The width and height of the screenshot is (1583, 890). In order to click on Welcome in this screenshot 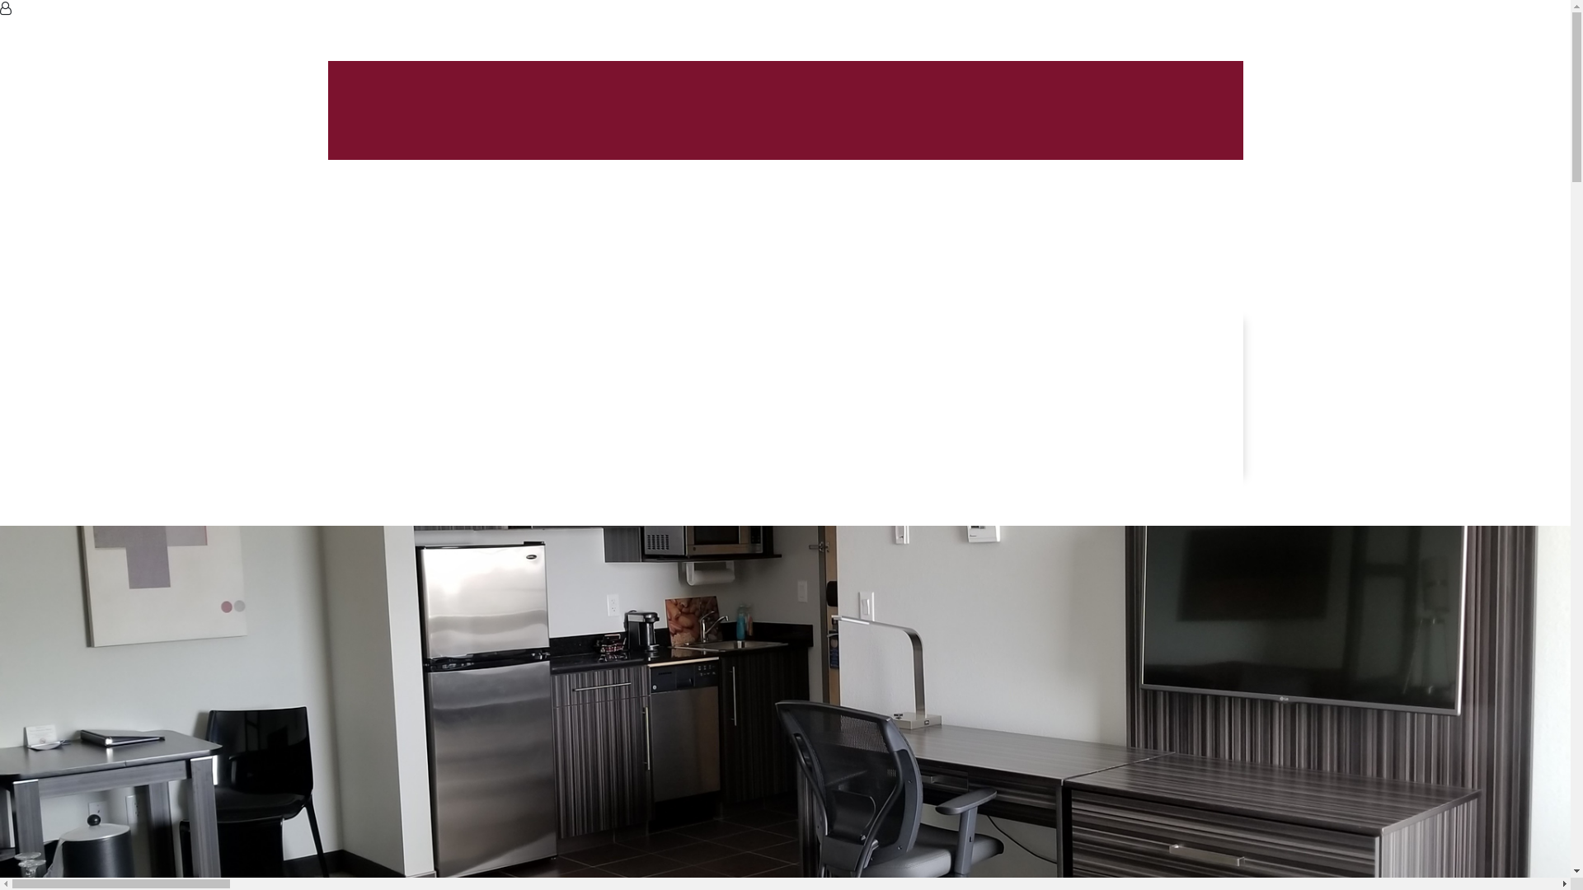, I will do `click(388, 265)`.